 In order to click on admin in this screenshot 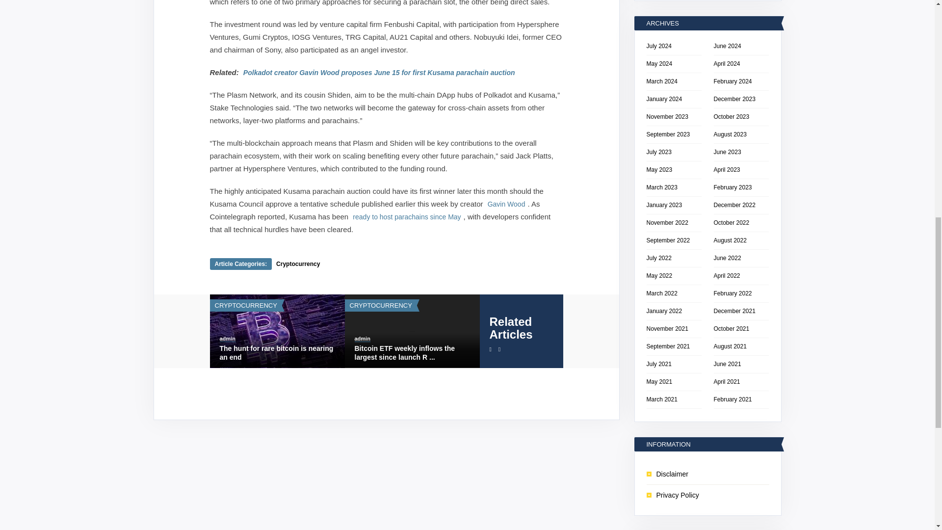, I will do `click(362, 339)`.